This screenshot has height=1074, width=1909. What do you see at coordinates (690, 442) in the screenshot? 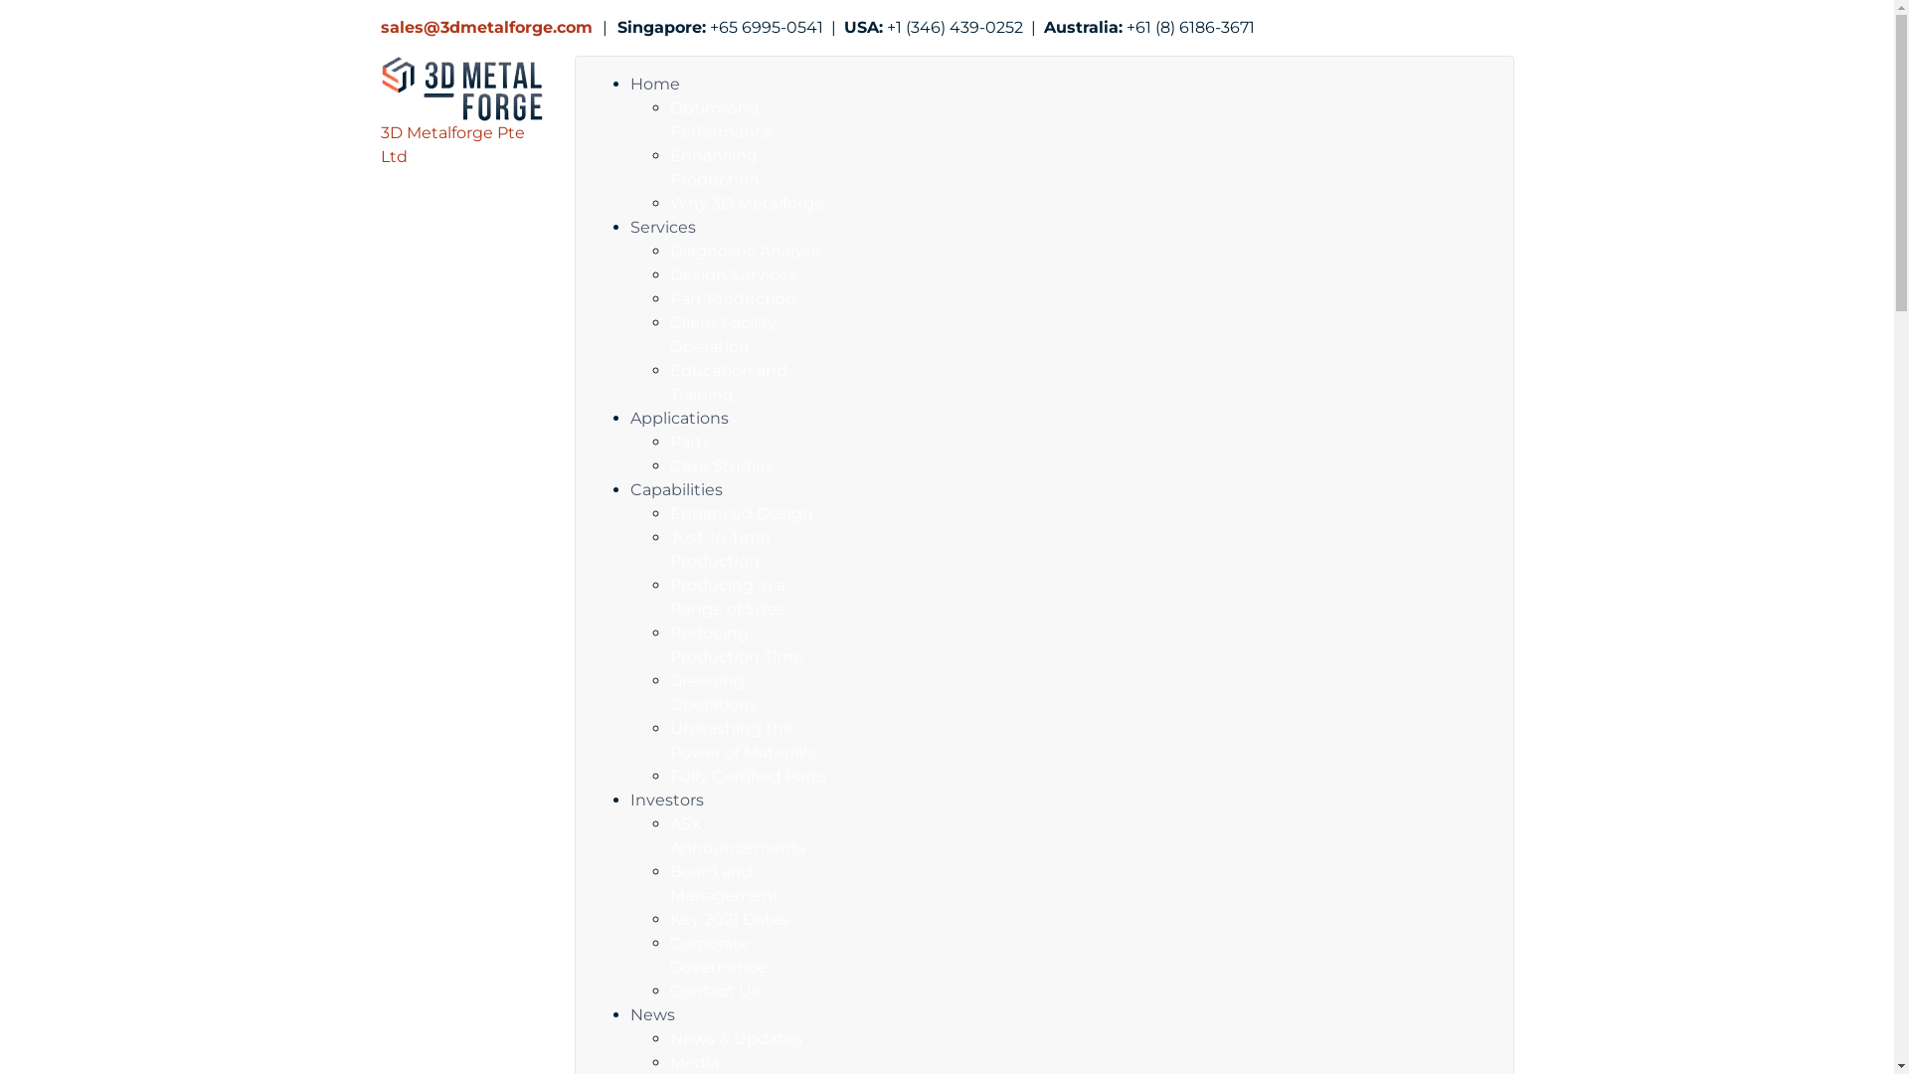
I see `Parts` at bounding box center [690, 442].